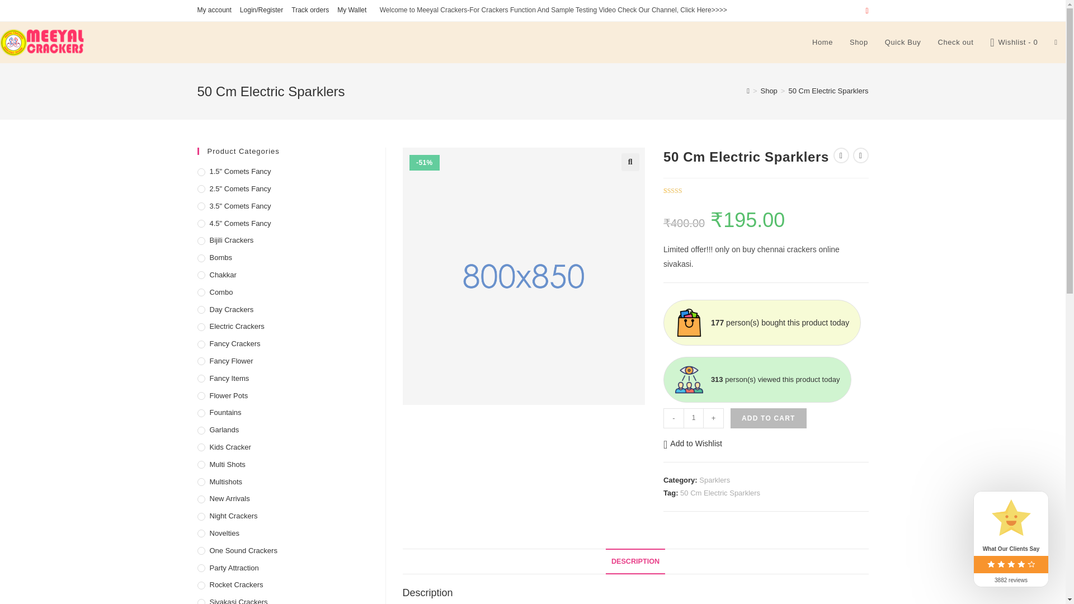 The image size is (1074, 604). Describe the element at coordinates (815, 18) in the screenshot. I see `822` at that location.